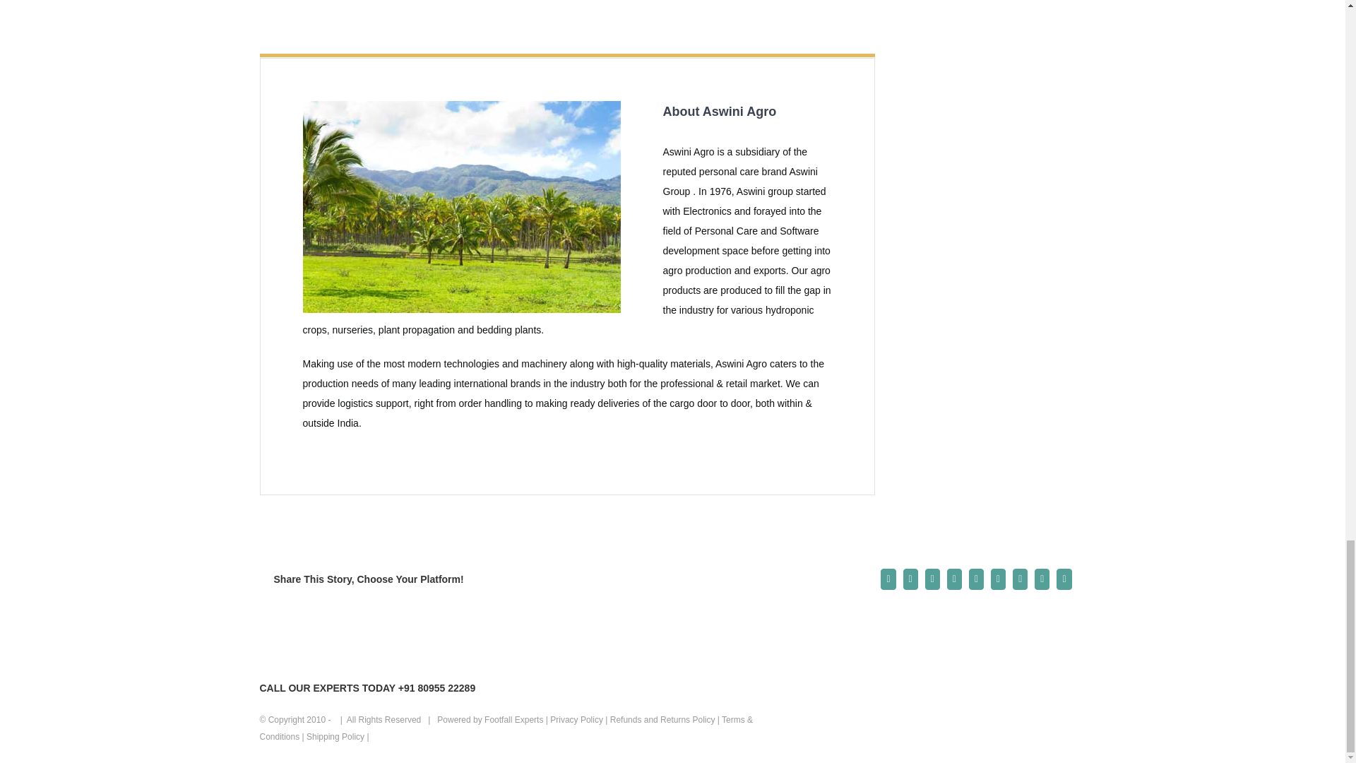 This screenshot has height=763, width=1356. Describe the element at coordinates (662, 719) in the screenshot. I see `Refunds and Returns Policy` at that location.